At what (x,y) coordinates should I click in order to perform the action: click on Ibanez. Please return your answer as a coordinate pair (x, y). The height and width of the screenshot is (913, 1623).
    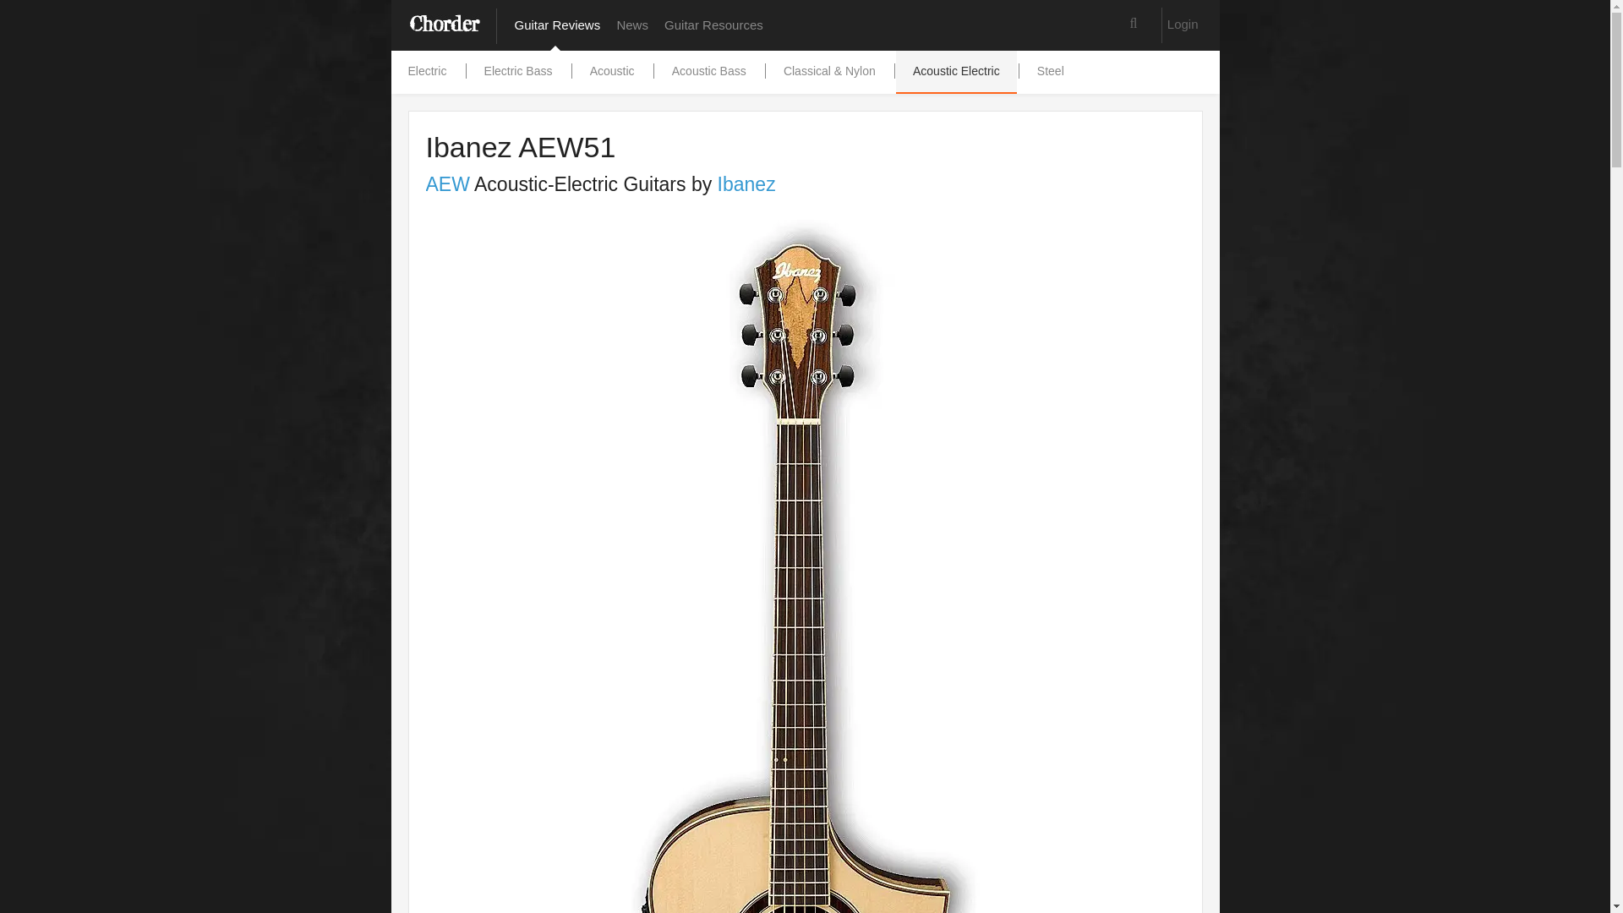
    Looking at the image, I should click on (746, 183).